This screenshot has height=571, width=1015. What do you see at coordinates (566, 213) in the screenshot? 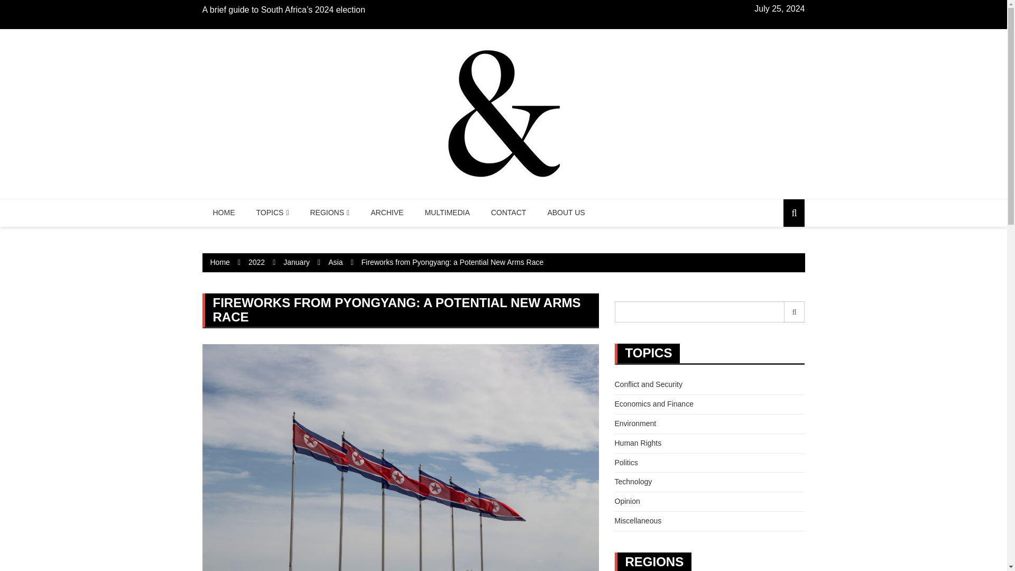
I see `ABOUT US` at bounding box center [566, 213].